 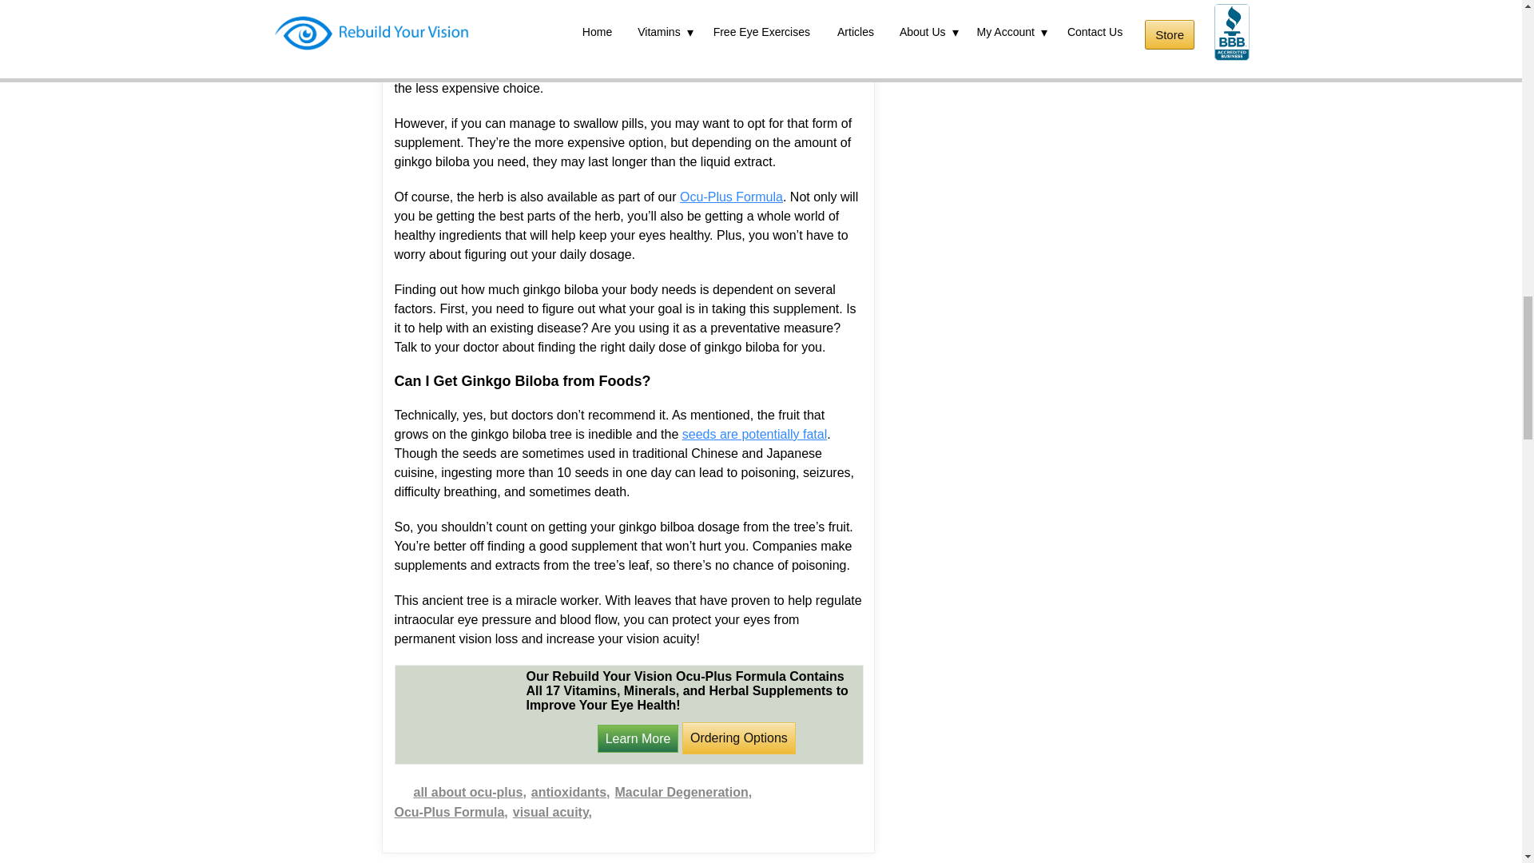 What do you see at coordinates (739, 738) in the screenshot?
I see `Ordering Options` at bounding box center [739, 738].